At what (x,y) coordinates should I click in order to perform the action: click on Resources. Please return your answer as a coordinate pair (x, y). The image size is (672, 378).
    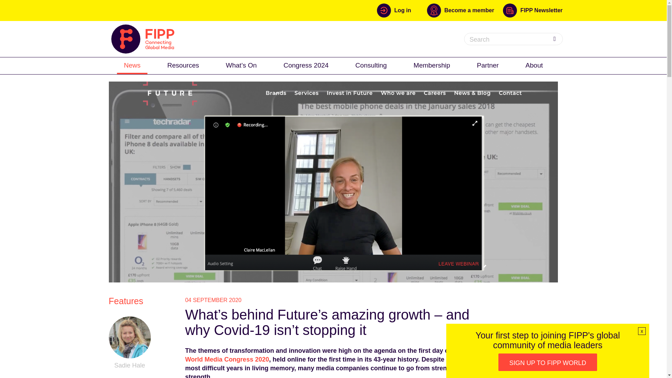
    Looking at the image, I should click on (183, 65).